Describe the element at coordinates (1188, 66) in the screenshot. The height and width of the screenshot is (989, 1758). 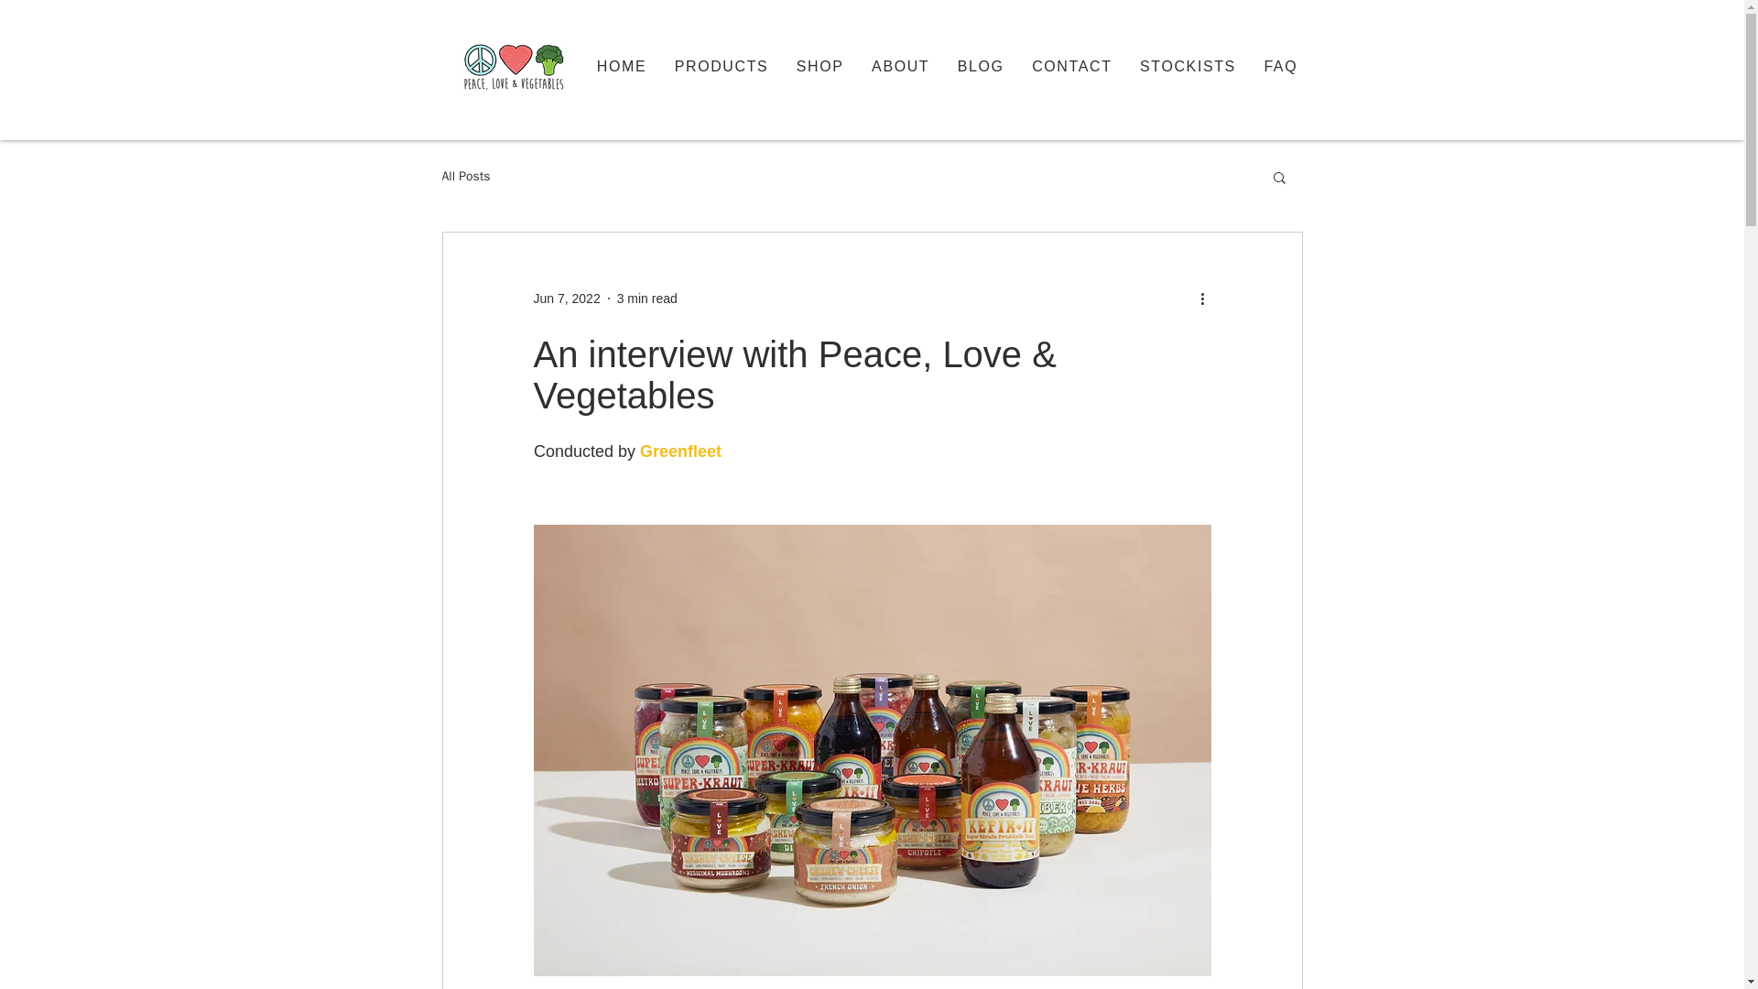
I see `STOCKISTS` at that location.